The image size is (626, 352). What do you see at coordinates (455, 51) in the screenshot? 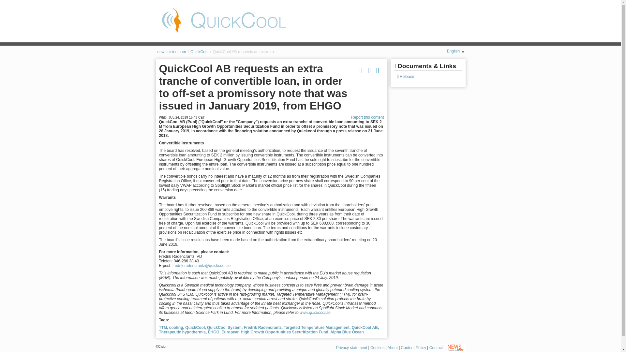
I see `English` at bounding box center [455, 51].